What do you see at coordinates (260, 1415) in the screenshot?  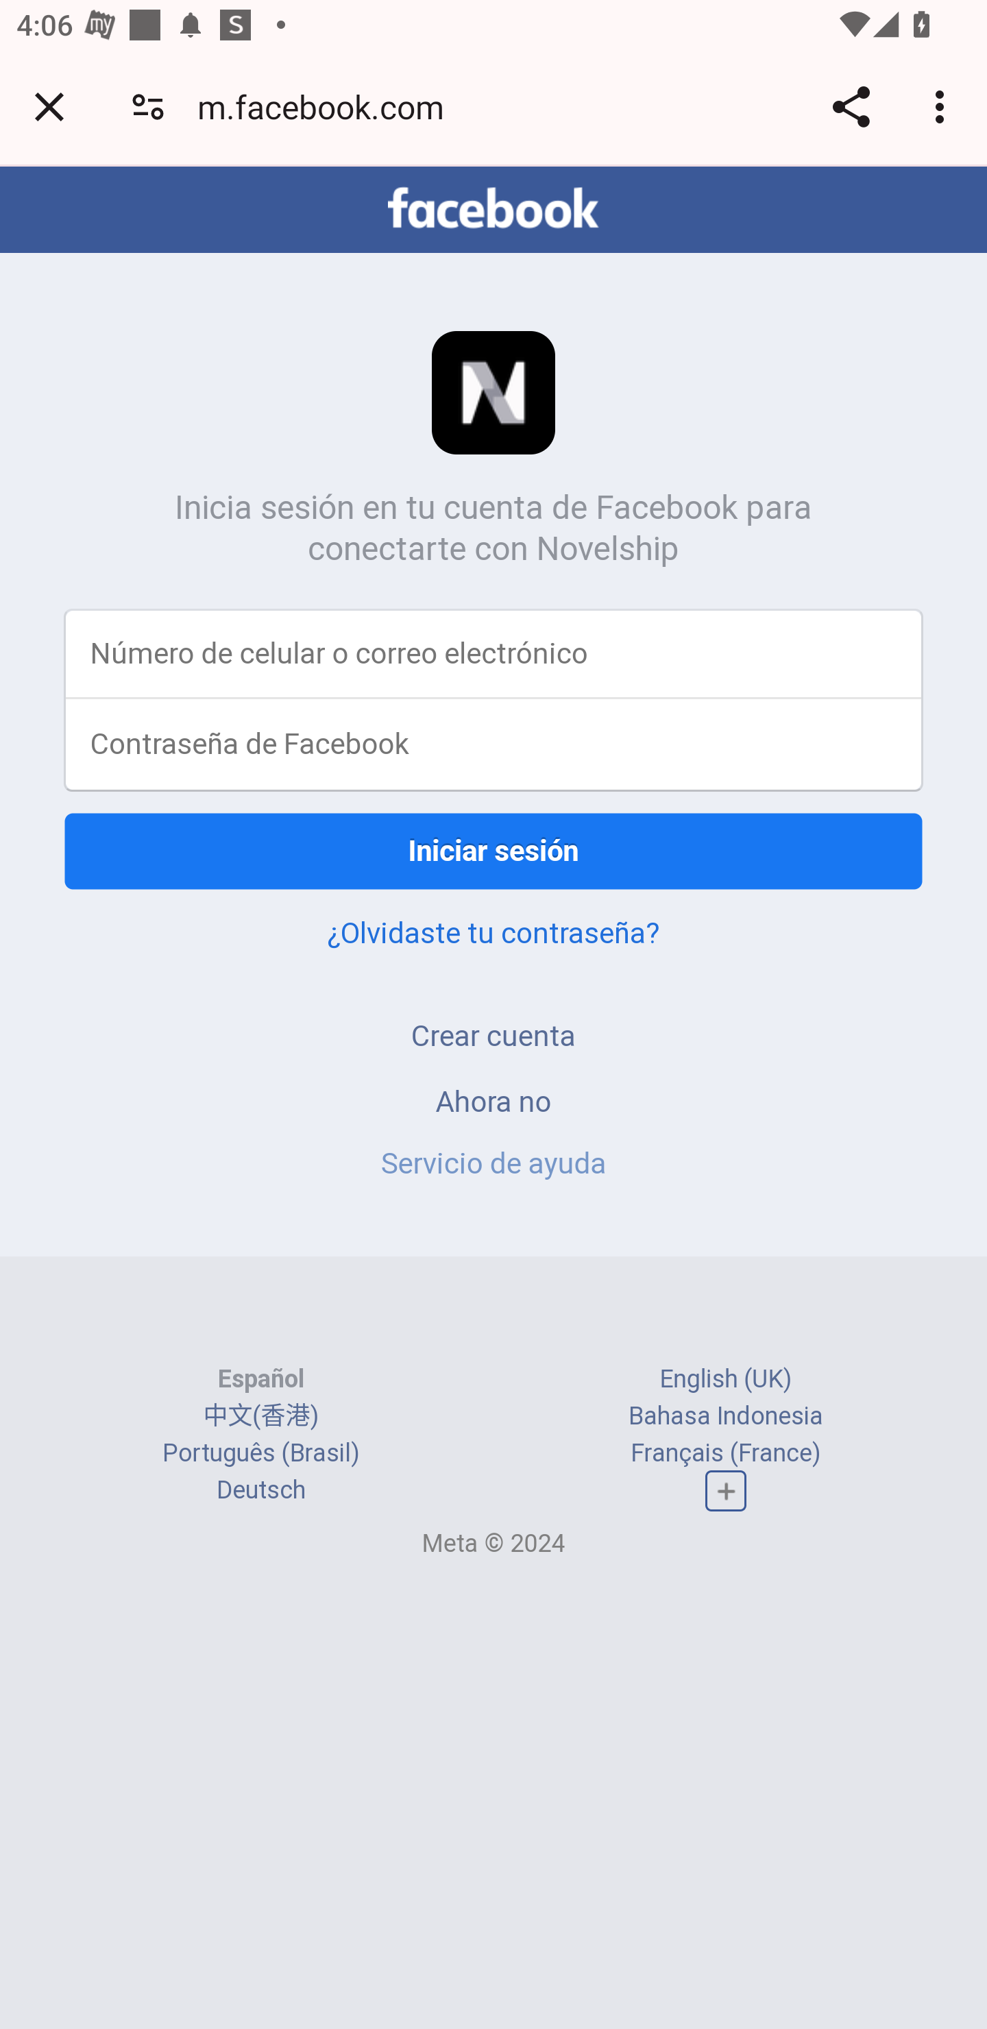 I see `中文(香港)` at bounding box center [260, 1415].